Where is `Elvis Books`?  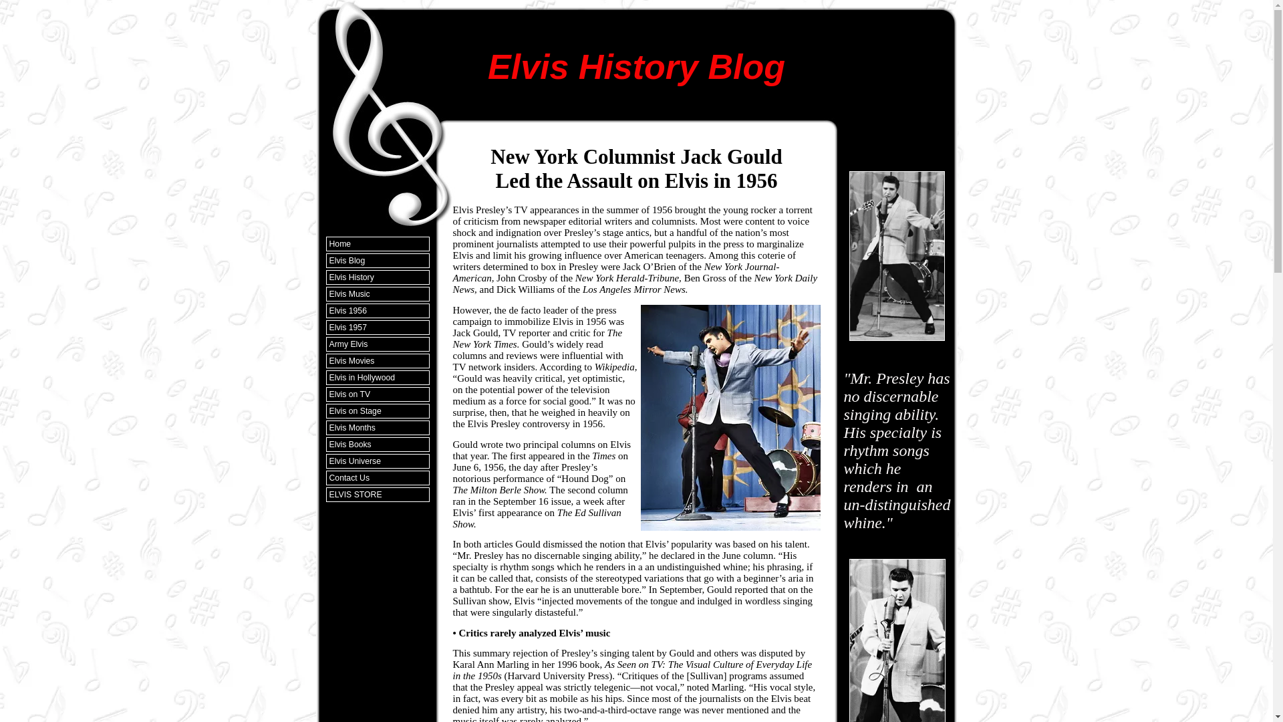
Elvis Books is located at coordinates (378, 445).